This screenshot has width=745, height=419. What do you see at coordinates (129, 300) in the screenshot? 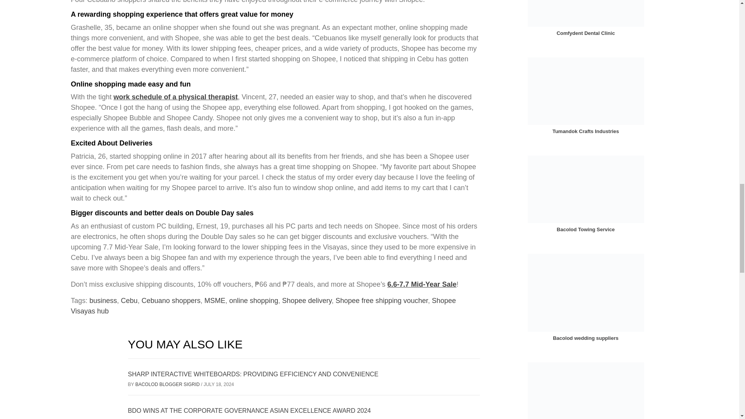
I see `Cebu` at bounding box center [129, 300].